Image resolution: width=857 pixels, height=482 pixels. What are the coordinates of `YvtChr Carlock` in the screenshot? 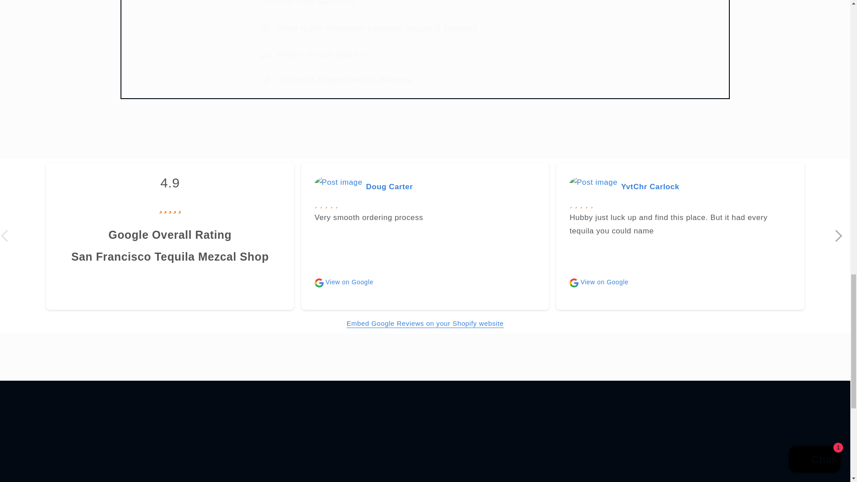 It's located at (650, 187).